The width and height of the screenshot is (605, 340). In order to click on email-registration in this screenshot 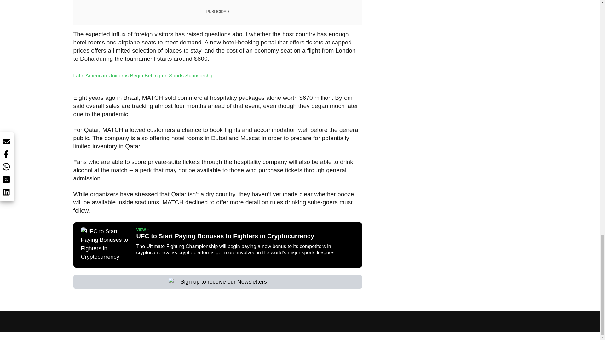, I will do `click(173, 282)`.